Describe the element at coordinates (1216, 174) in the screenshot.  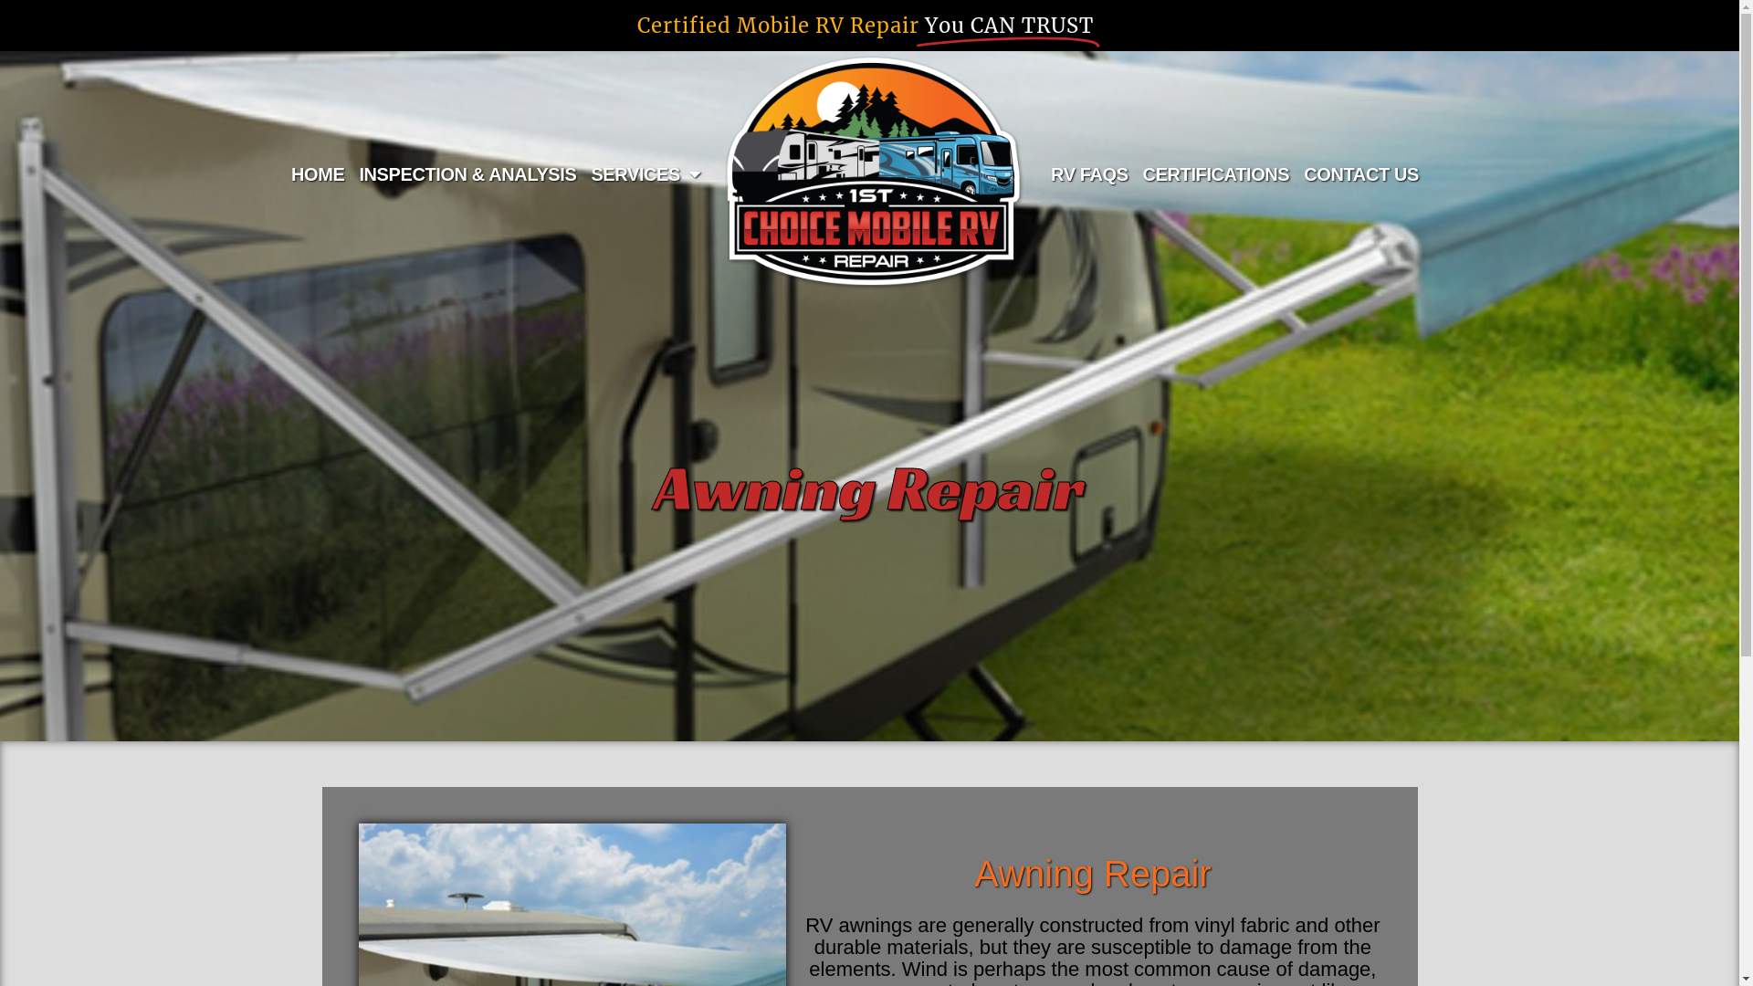
I see `CERTIFICATIONS` at that location.